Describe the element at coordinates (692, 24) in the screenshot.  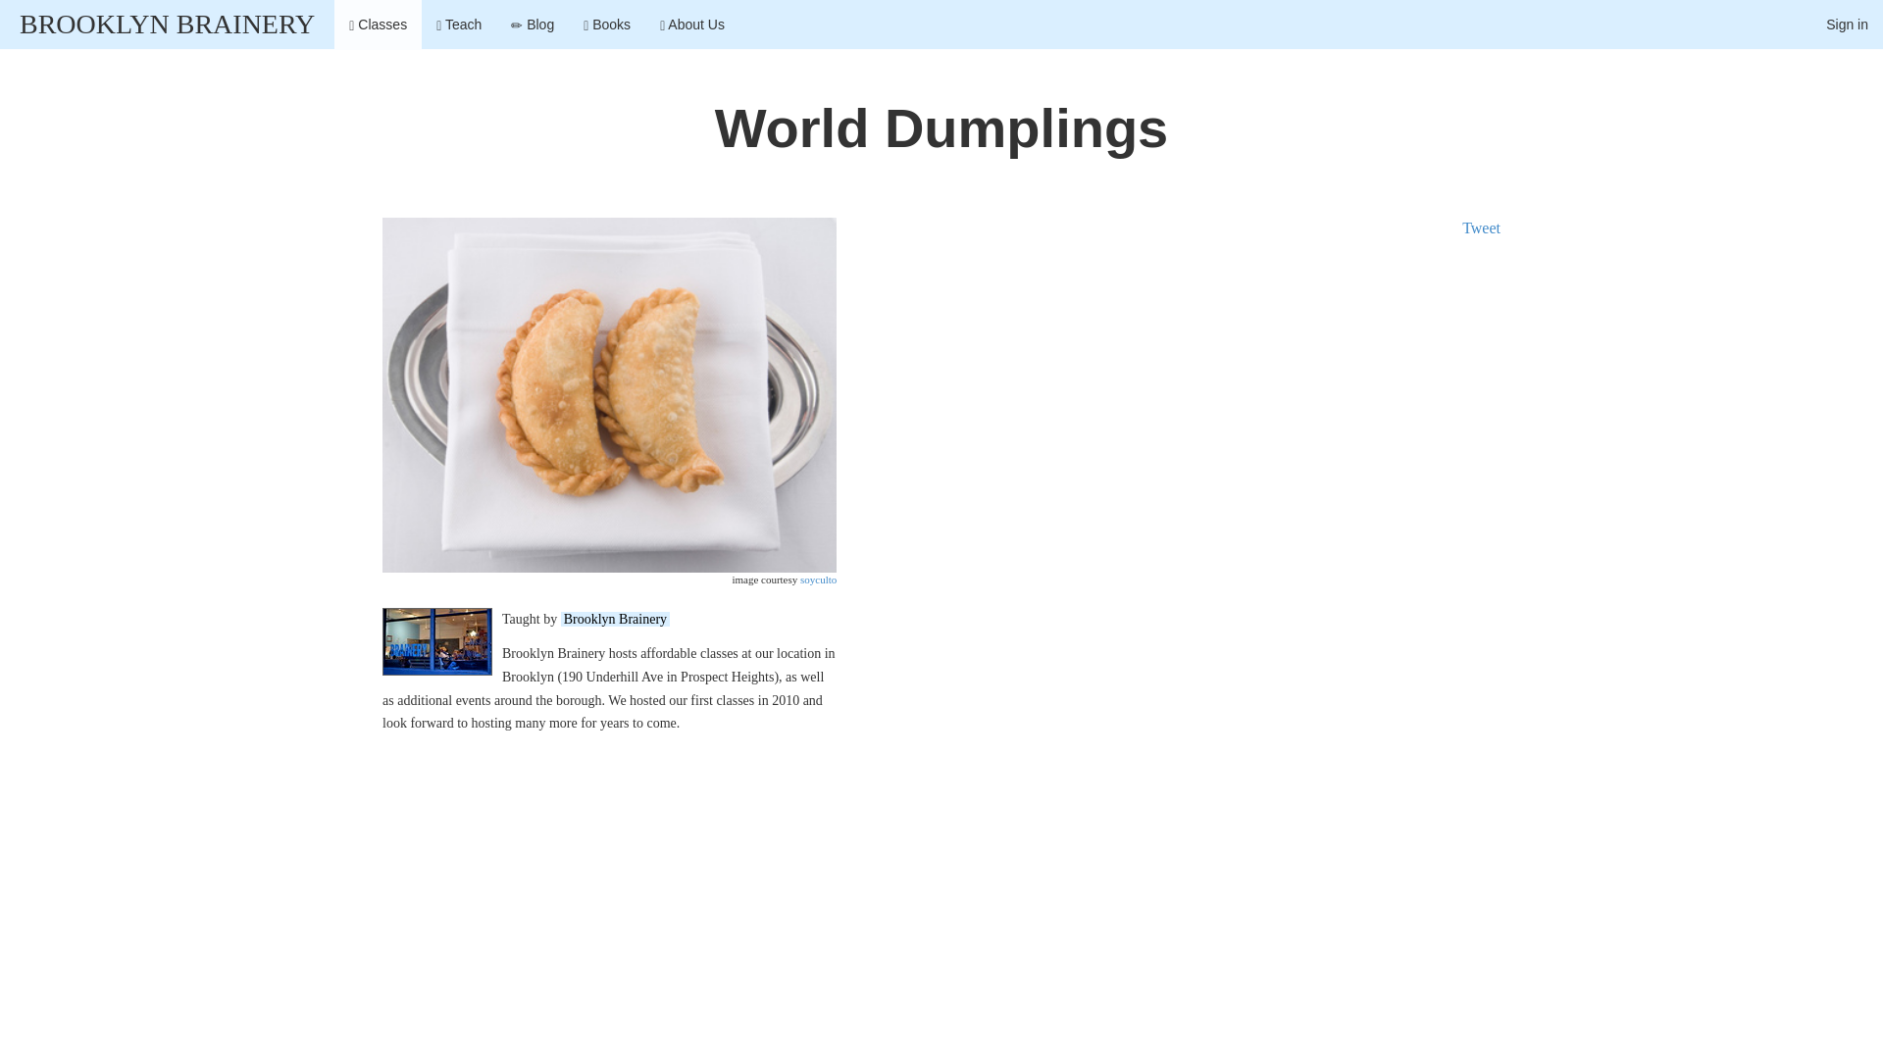
I see `About Us` at that location.